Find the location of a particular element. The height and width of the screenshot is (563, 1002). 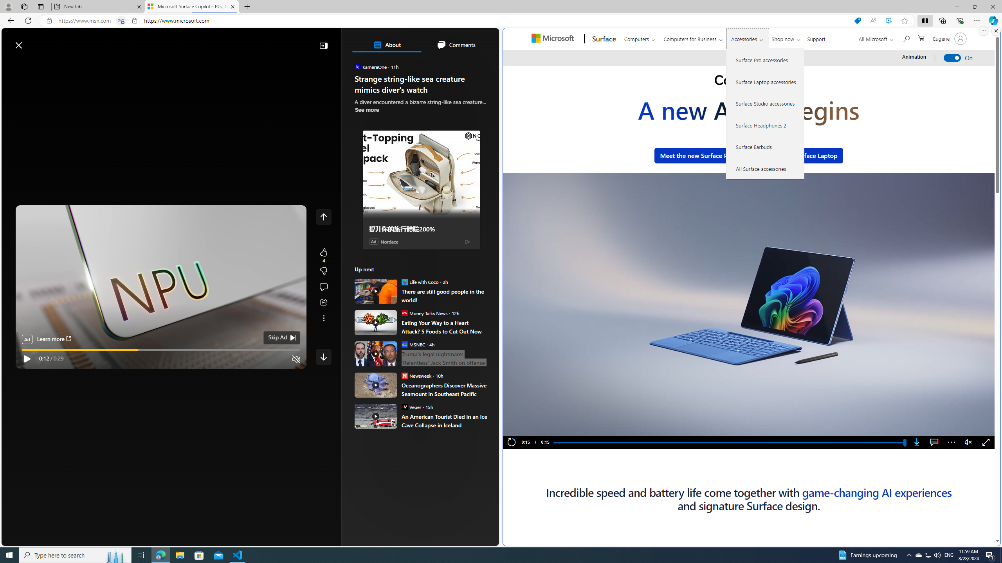

Class: control icon-only is located at coordinates (323, 217).